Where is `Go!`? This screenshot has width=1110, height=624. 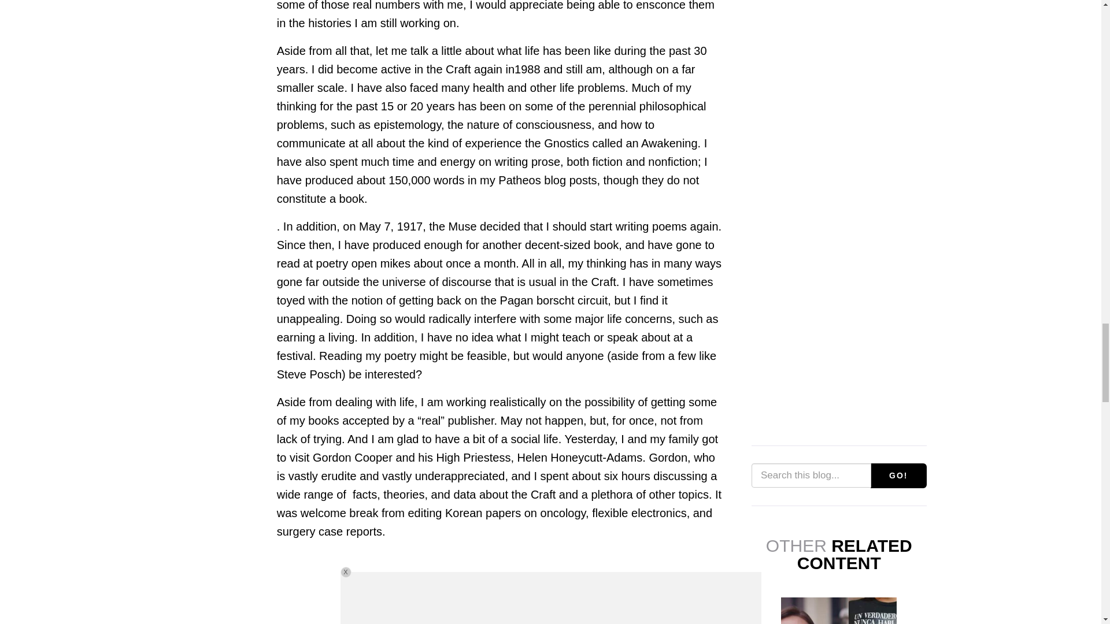 Go! is located at coordinates (898, 476).